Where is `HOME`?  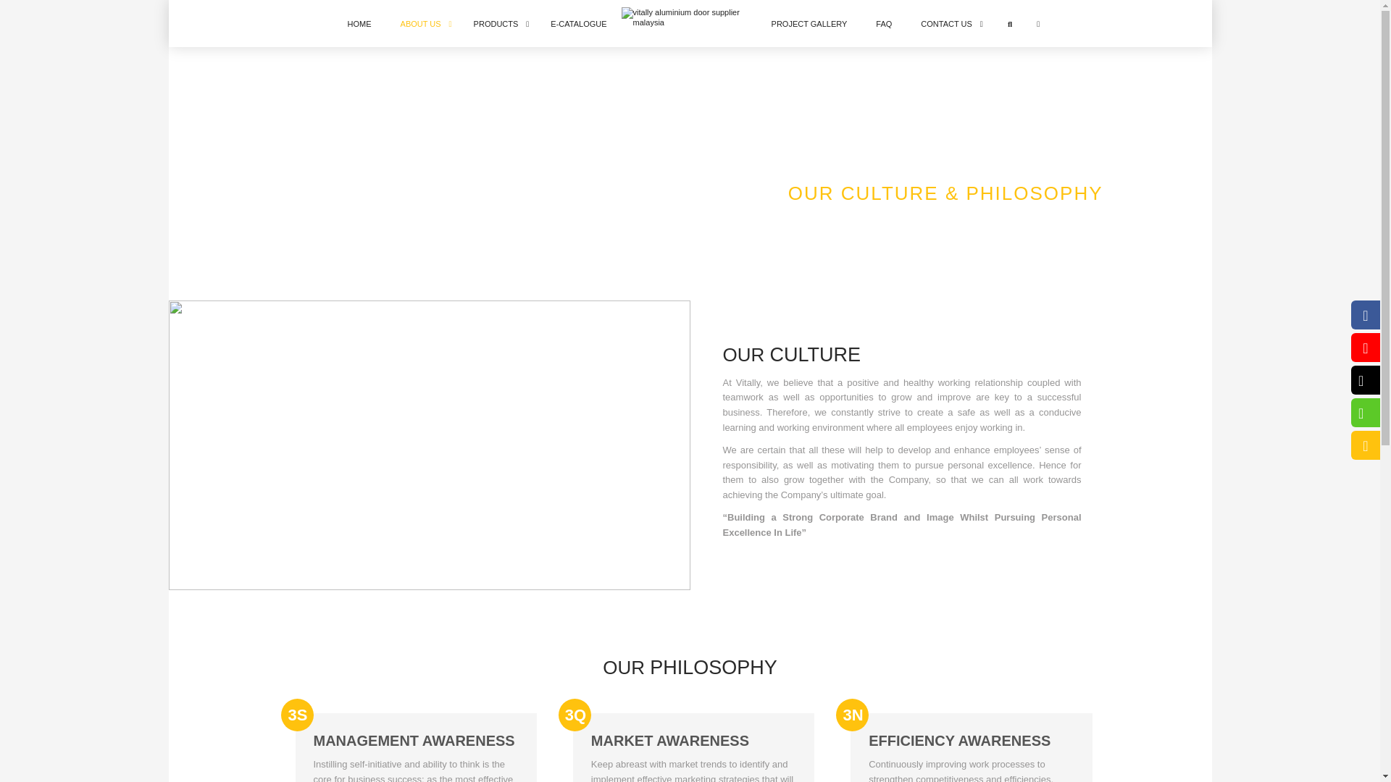
HOME is located at coordinates (359, 23).